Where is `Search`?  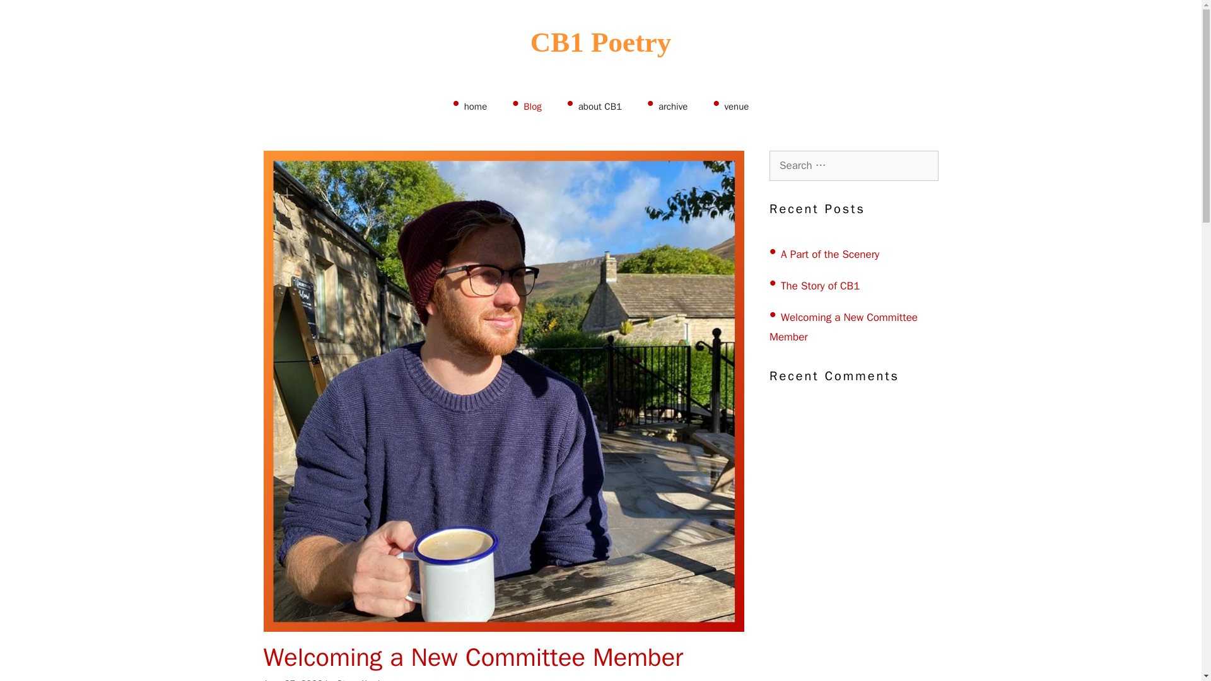
Search is located at coordinates (30, 15).